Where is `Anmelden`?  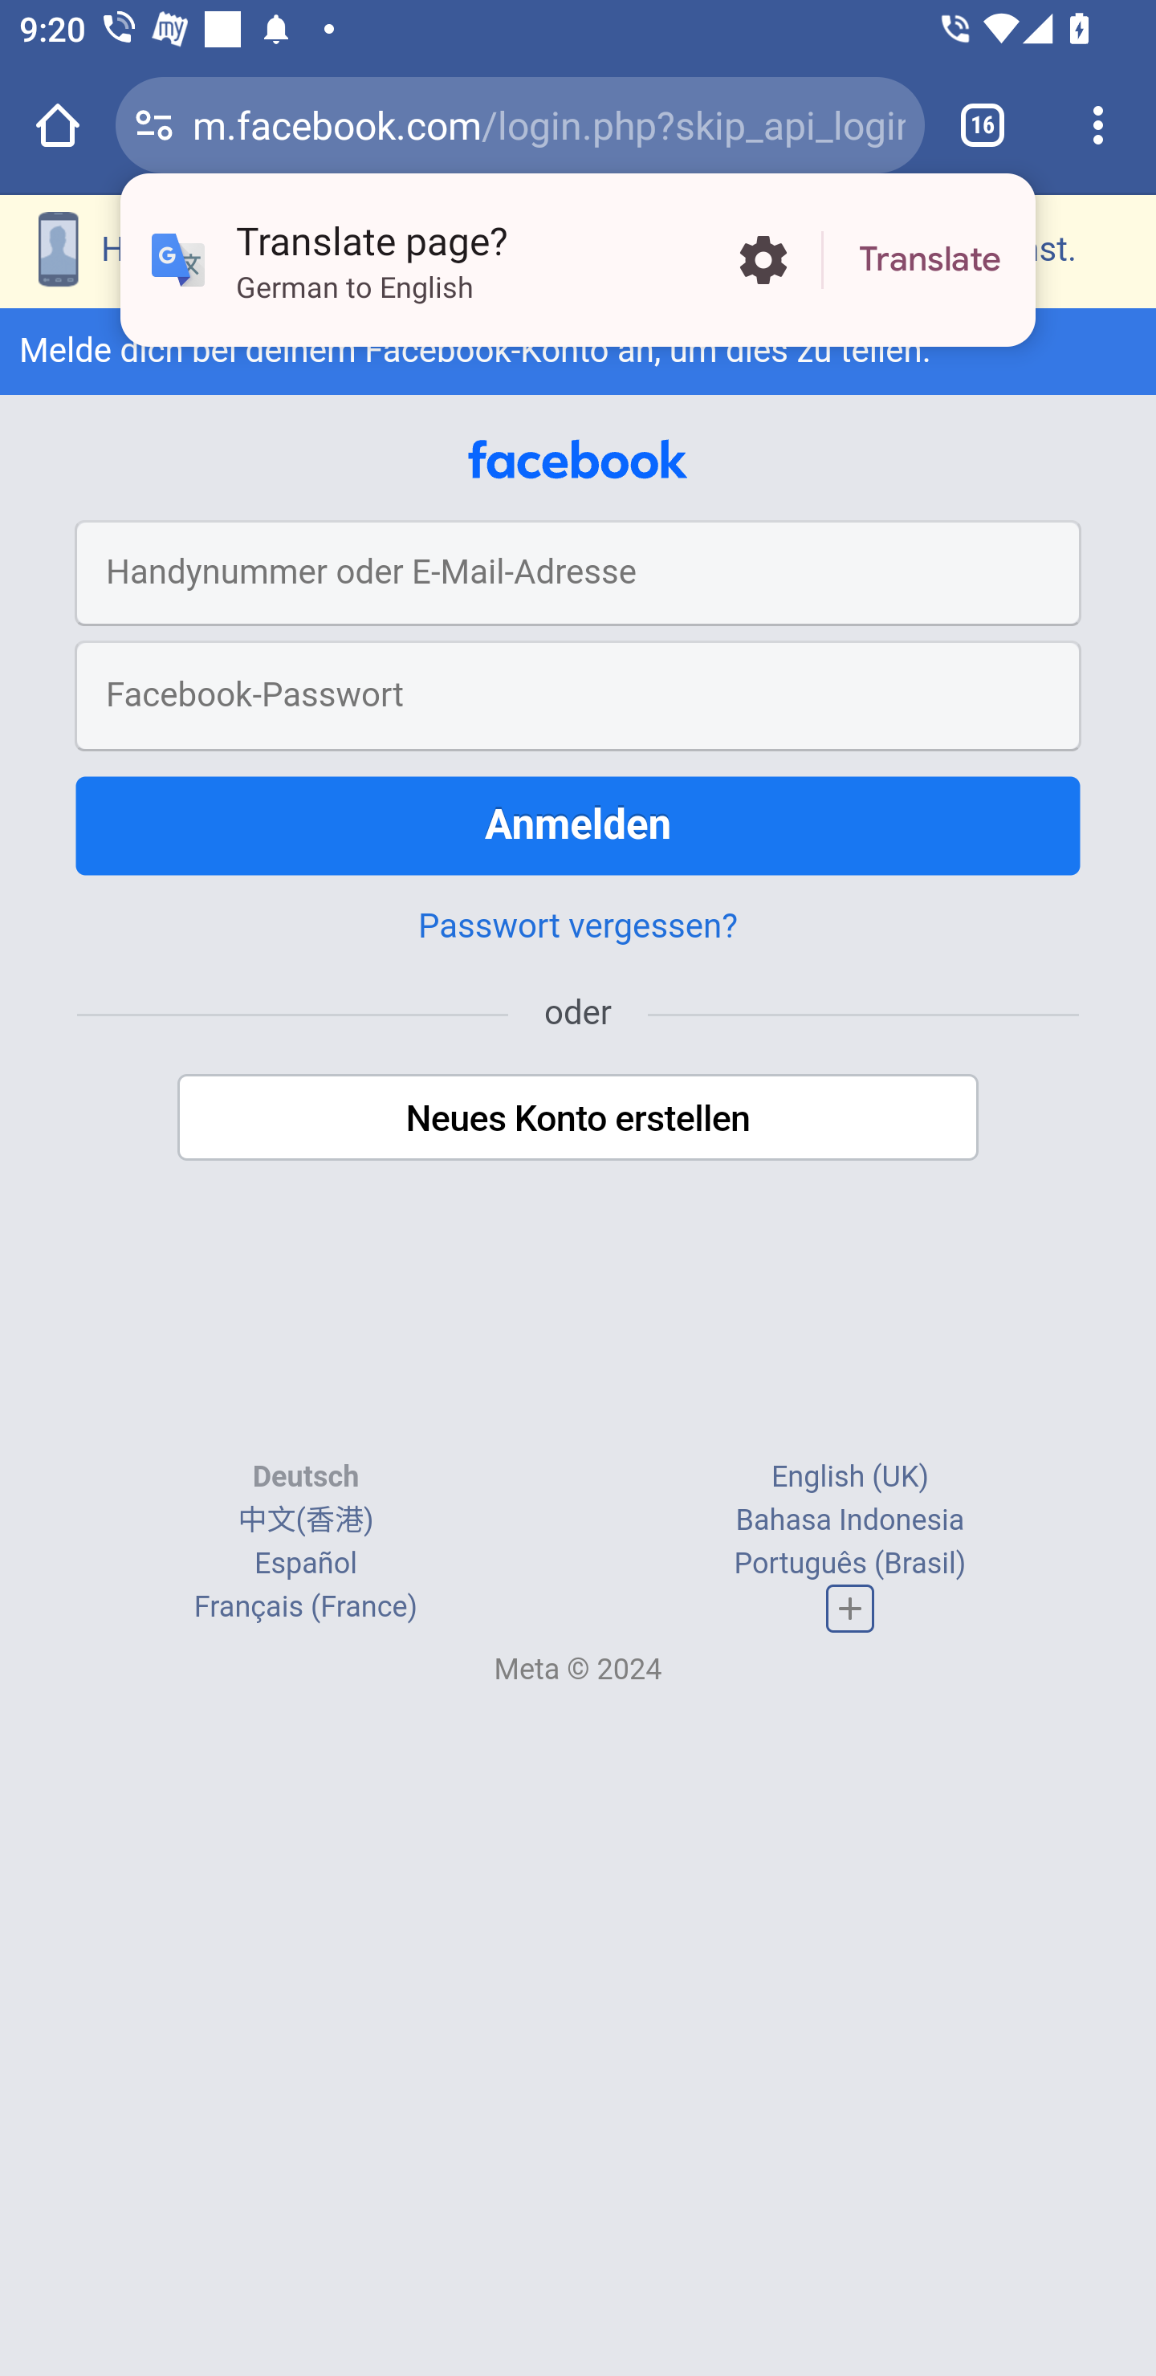 Anmelden is located at coordinates (578, 824).